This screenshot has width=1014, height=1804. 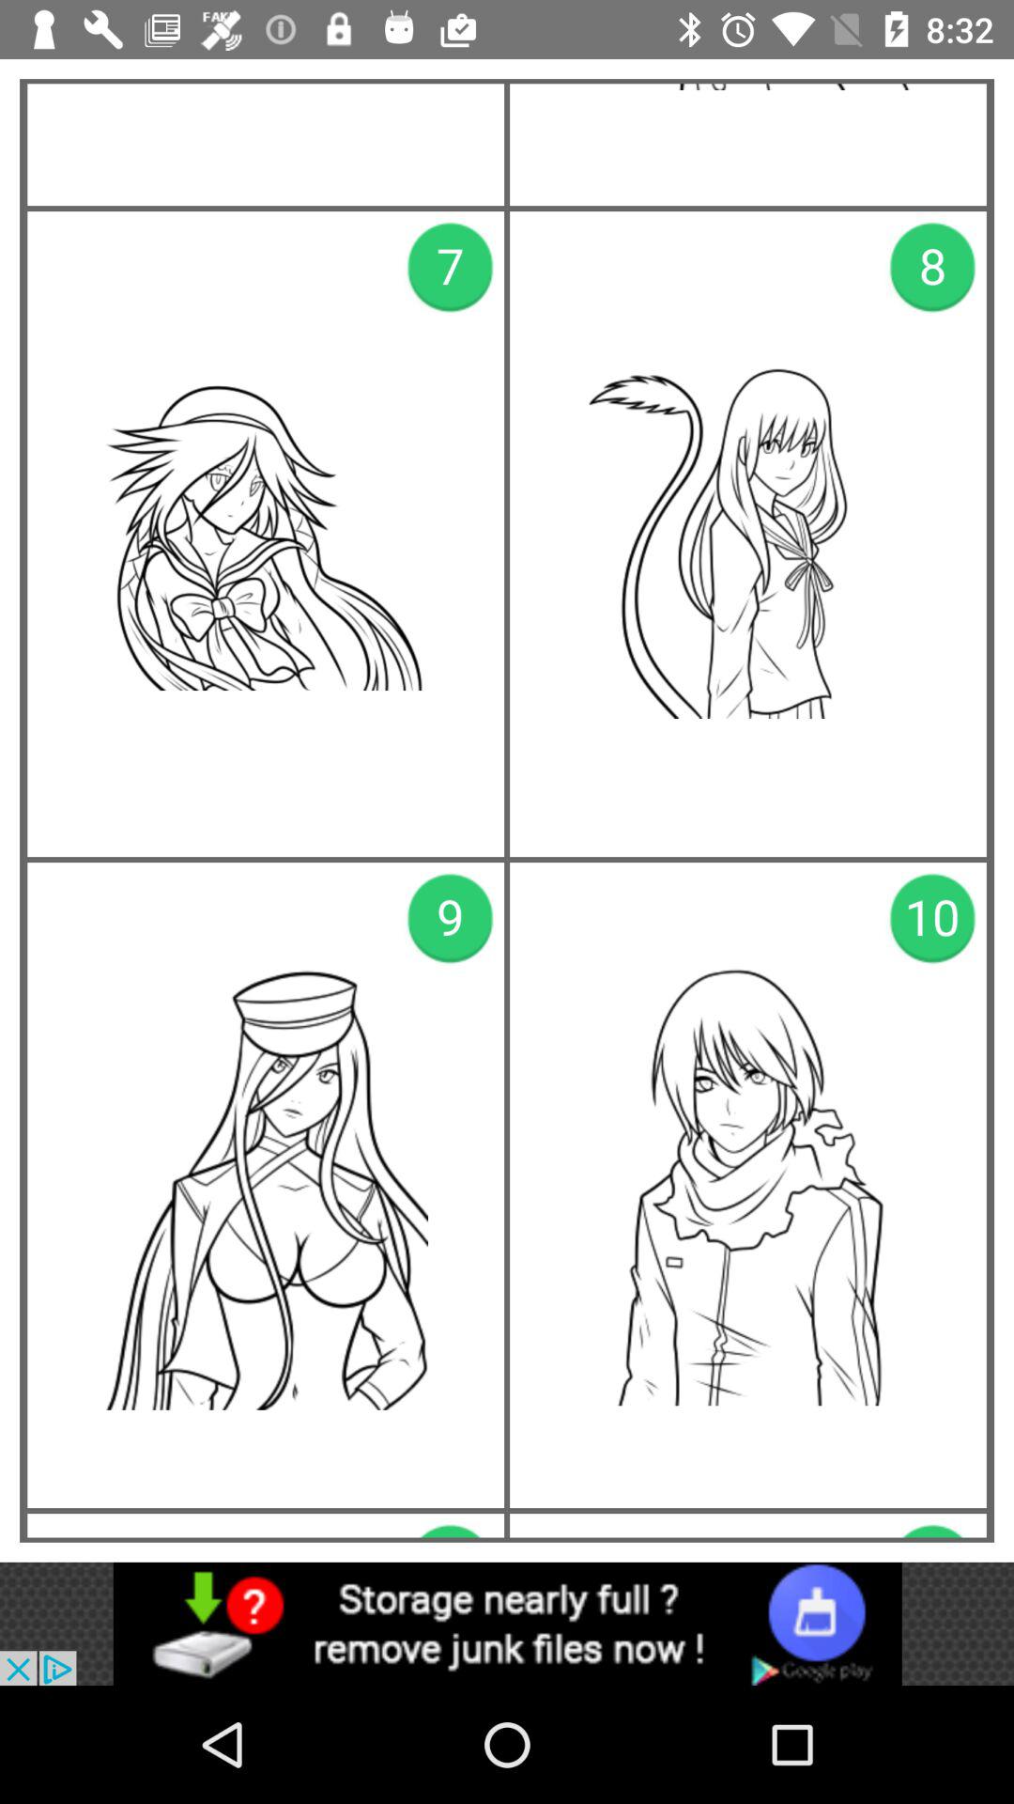 What do you see at coordinates (507, 1624) in the screenshot?
I see `it shows the information about storage clean` at bounding box center [507, 1624].